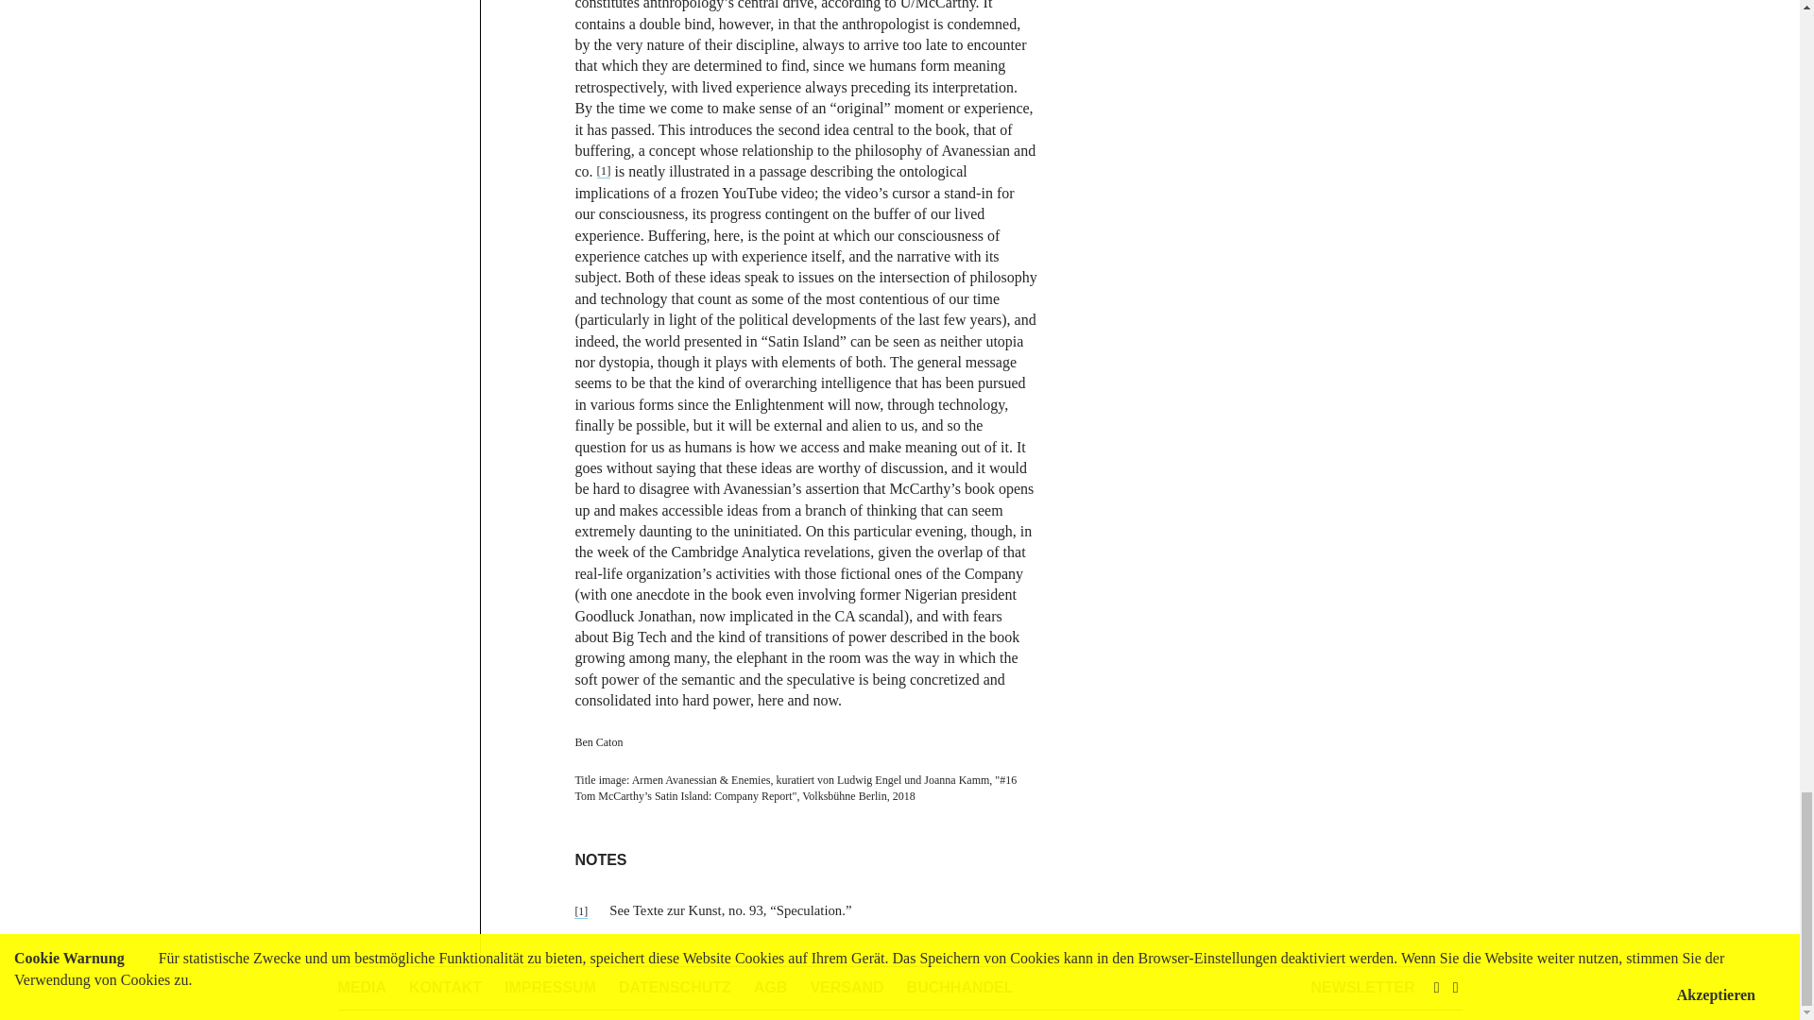 This screenshot has width=1814, height=1020. Describe the element at coordinates (771, 987) in the screenshot. I see `AGB` at that location.